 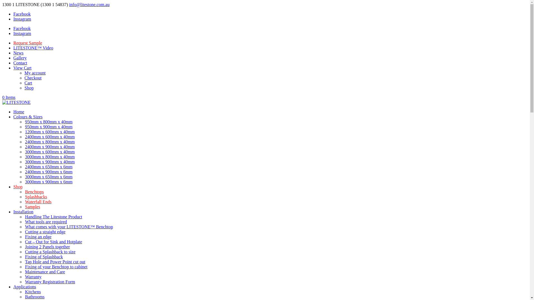 What do you see at coordinates (34, 192) in the screenshot?
I see `Benchtops` at bounding box center [34, 192].